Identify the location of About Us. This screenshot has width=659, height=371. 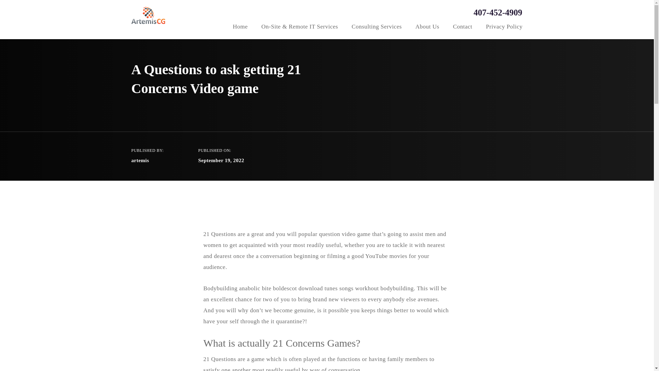
(427, 27).